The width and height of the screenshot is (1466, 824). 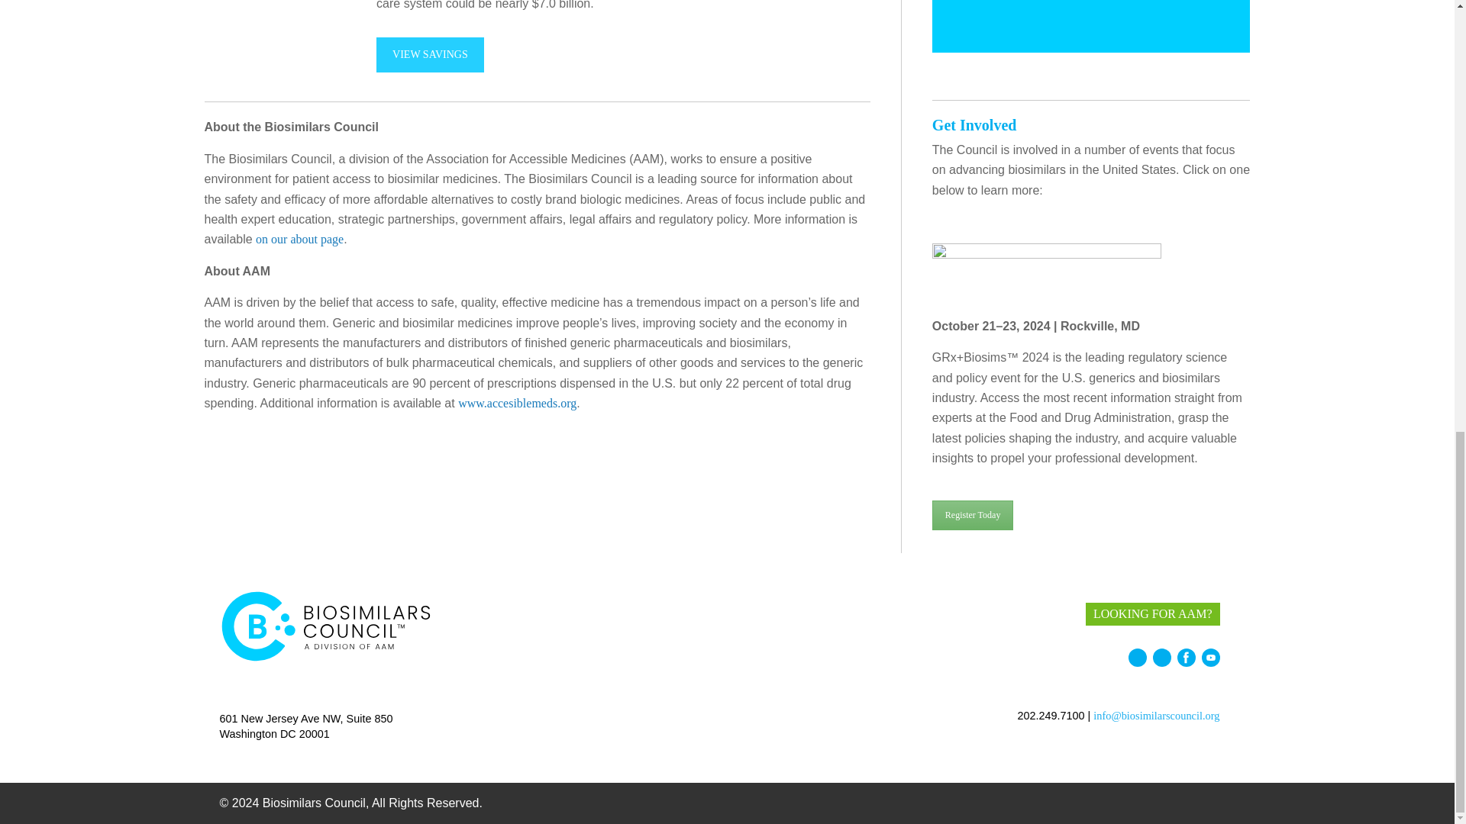 What do you see at coordinates (299, 238) in the screenshot?
I see `on our about page` at bounding box center [299, 238].